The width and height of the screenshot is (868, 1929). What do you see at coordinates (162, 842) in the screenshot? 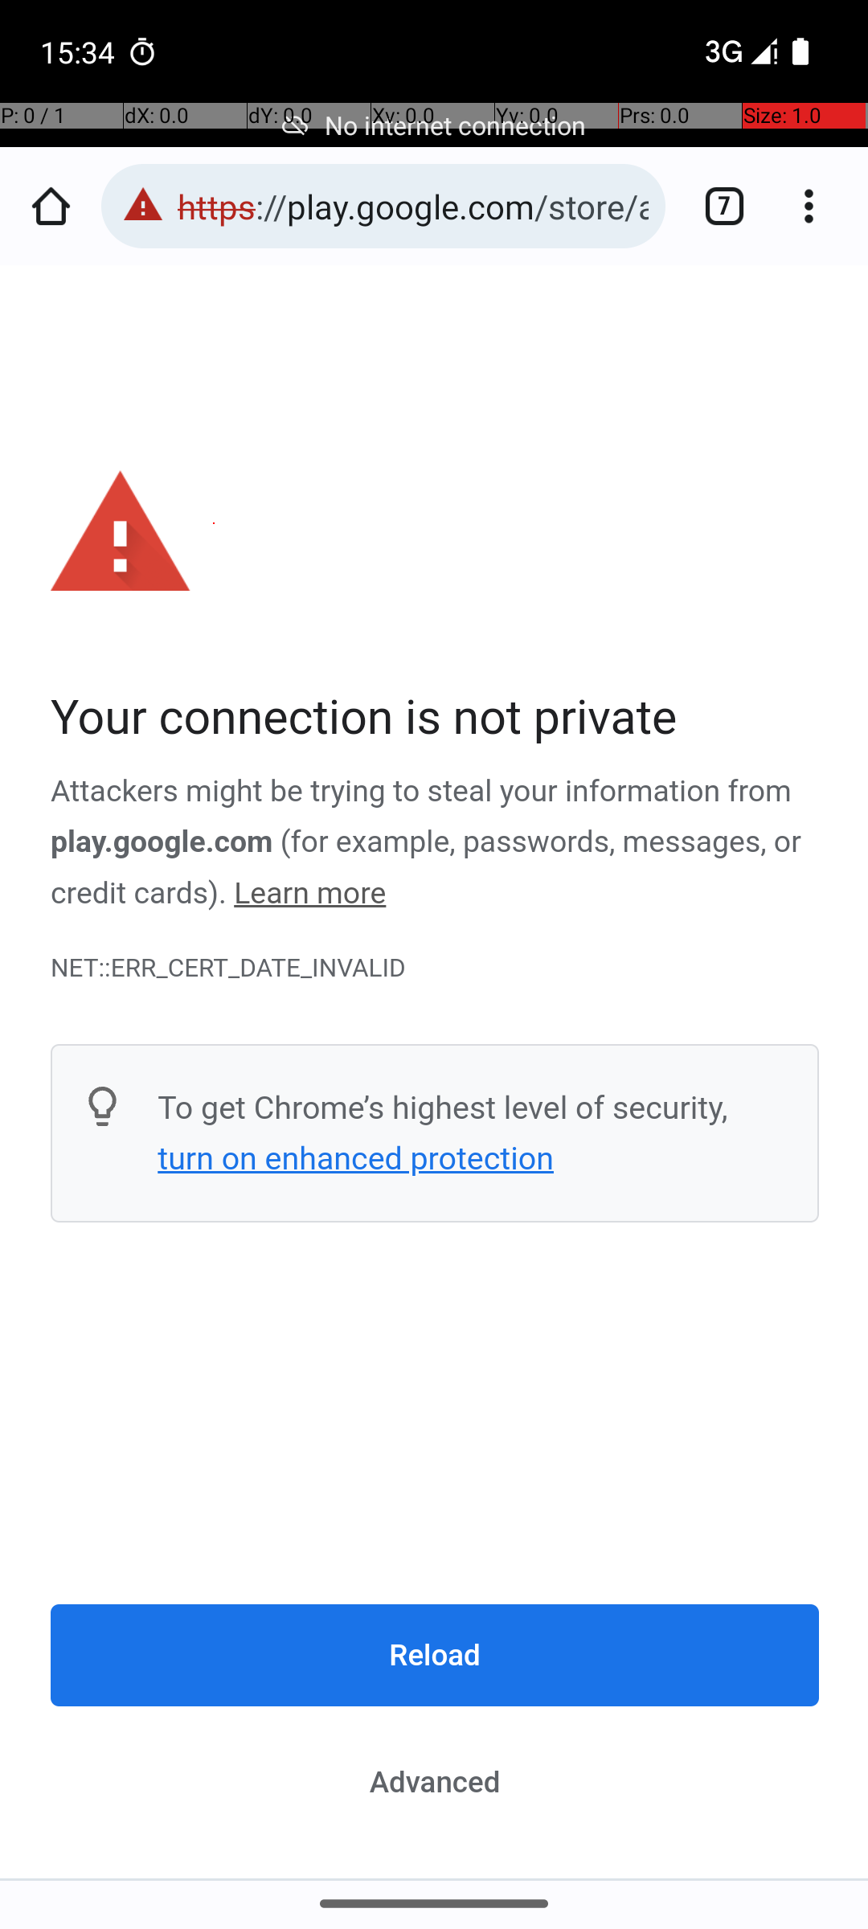
I see `play.google.com` at bounding box center [162, 842].